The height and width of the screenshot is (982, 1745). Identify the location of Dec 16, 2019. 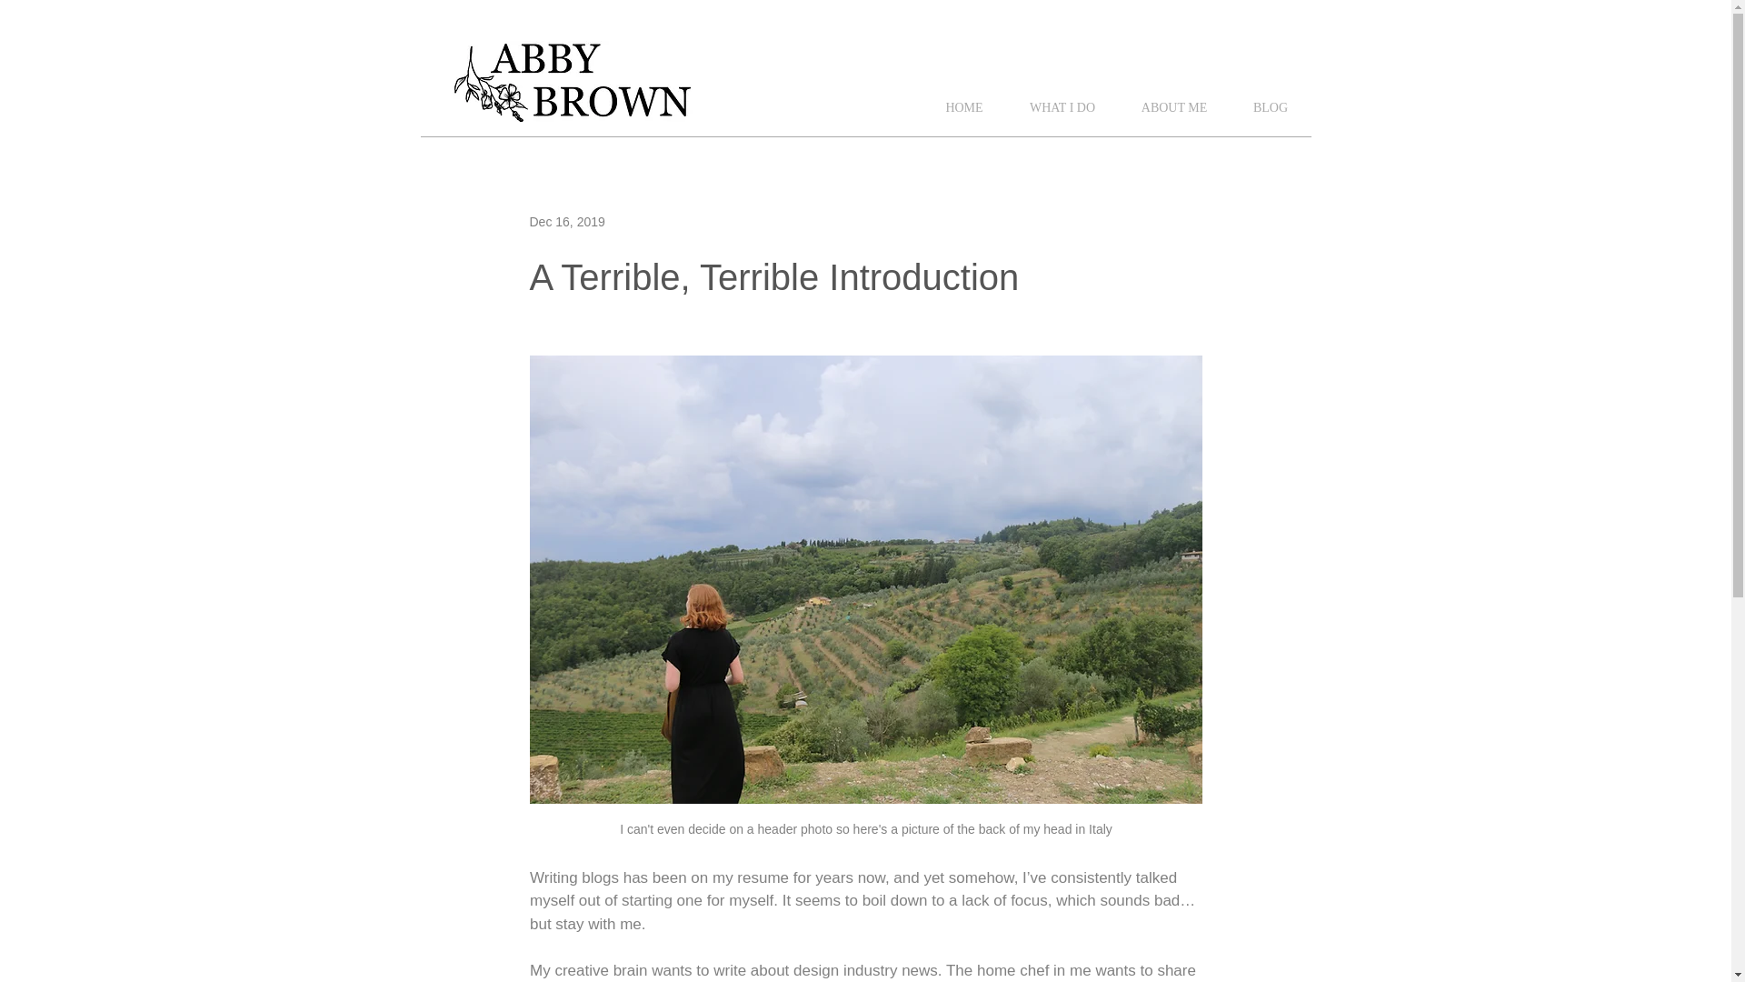
(565, 222).